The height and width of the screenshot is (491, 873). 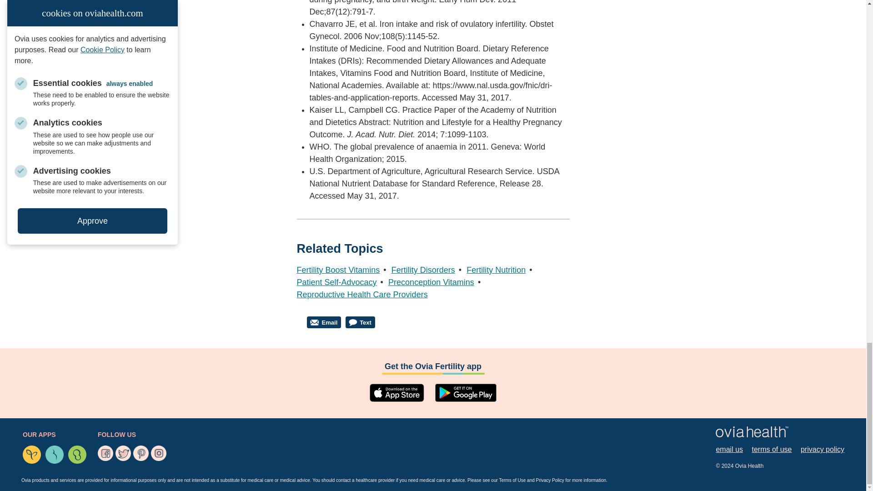 I want to click on Text, so click(x=360, y=322).